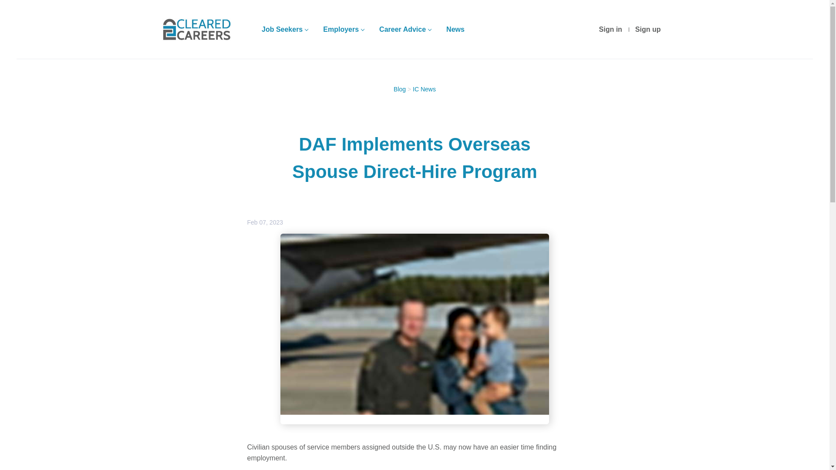 This screenshot has height=470, width=836. What do you see at coordinates (424, 89) in the screenshot?
I see `IC News` at bounding box center [424, 89].